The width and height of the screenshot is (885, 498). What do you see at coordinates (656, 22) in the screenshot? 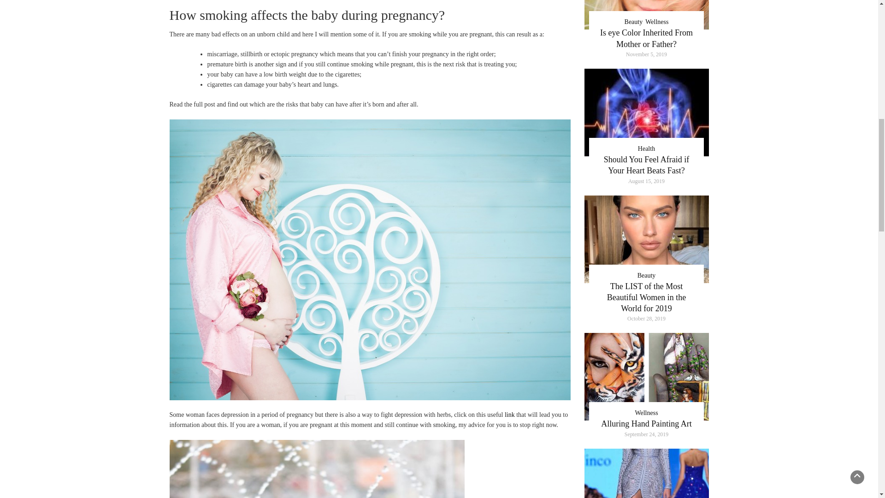
I see `Wellness` at bounding box center [656, 22].